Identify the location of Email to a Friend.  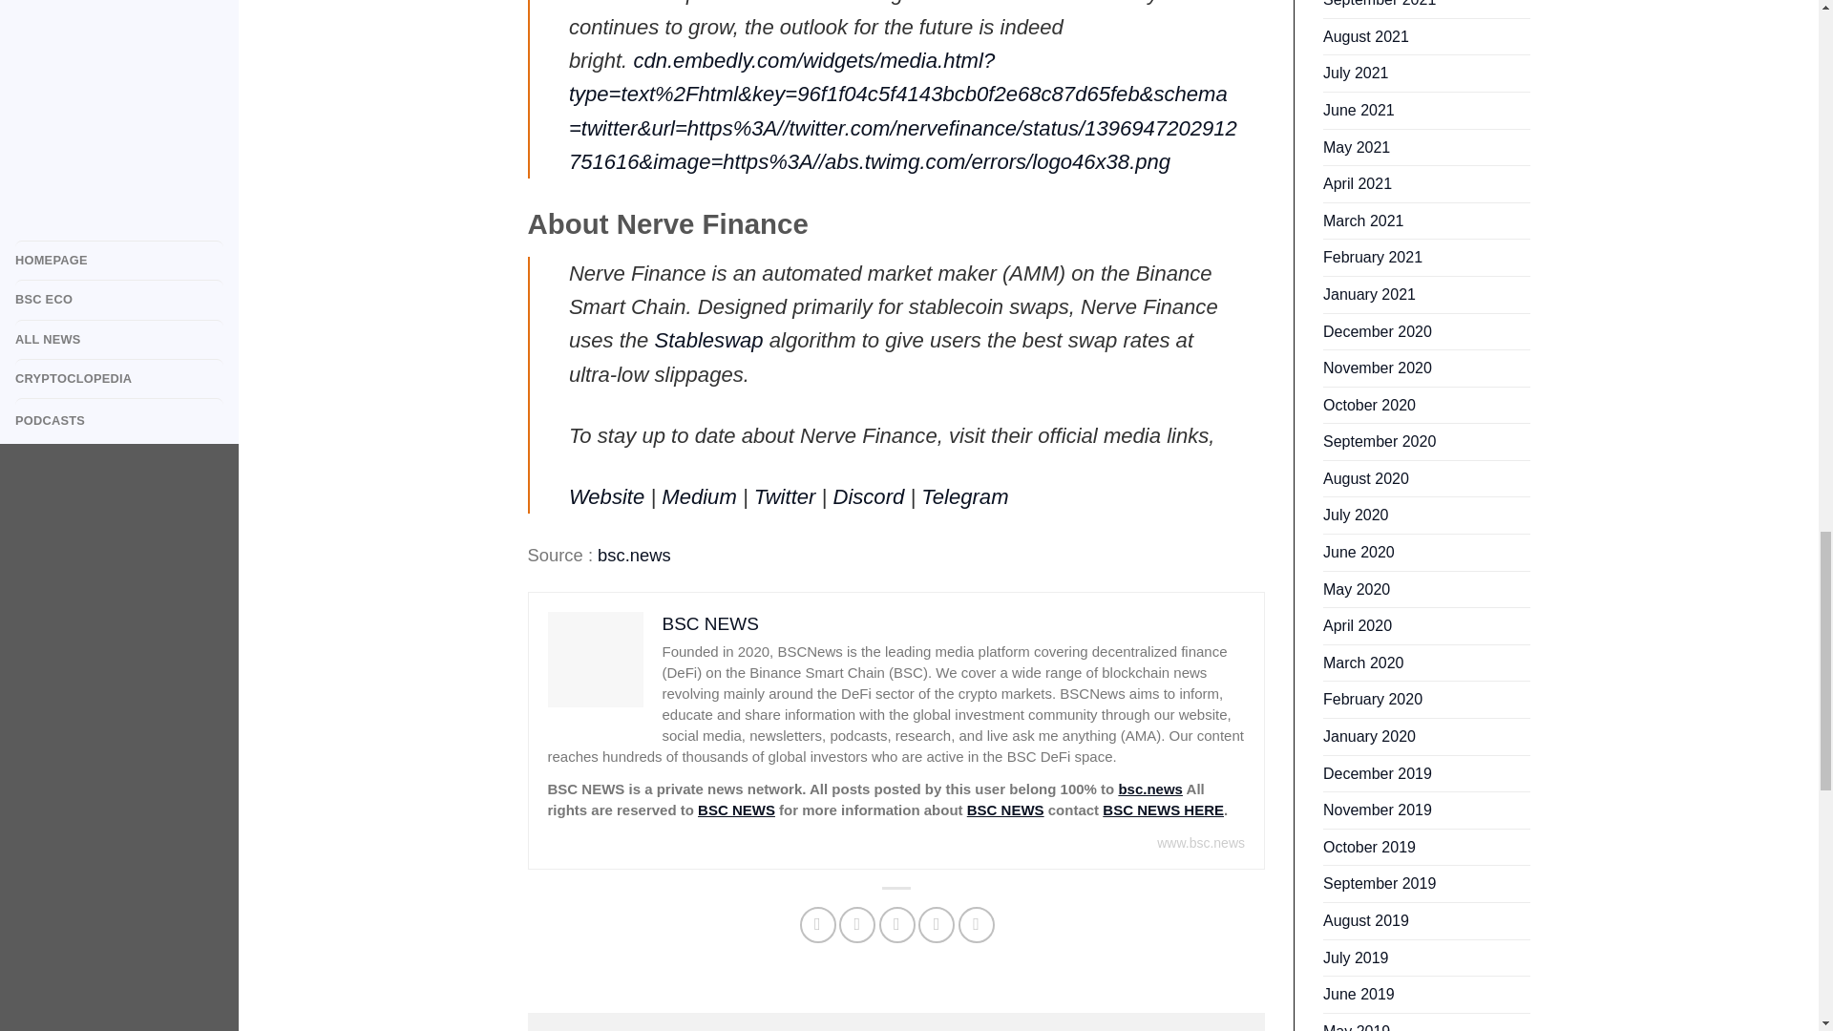
(897, 925).